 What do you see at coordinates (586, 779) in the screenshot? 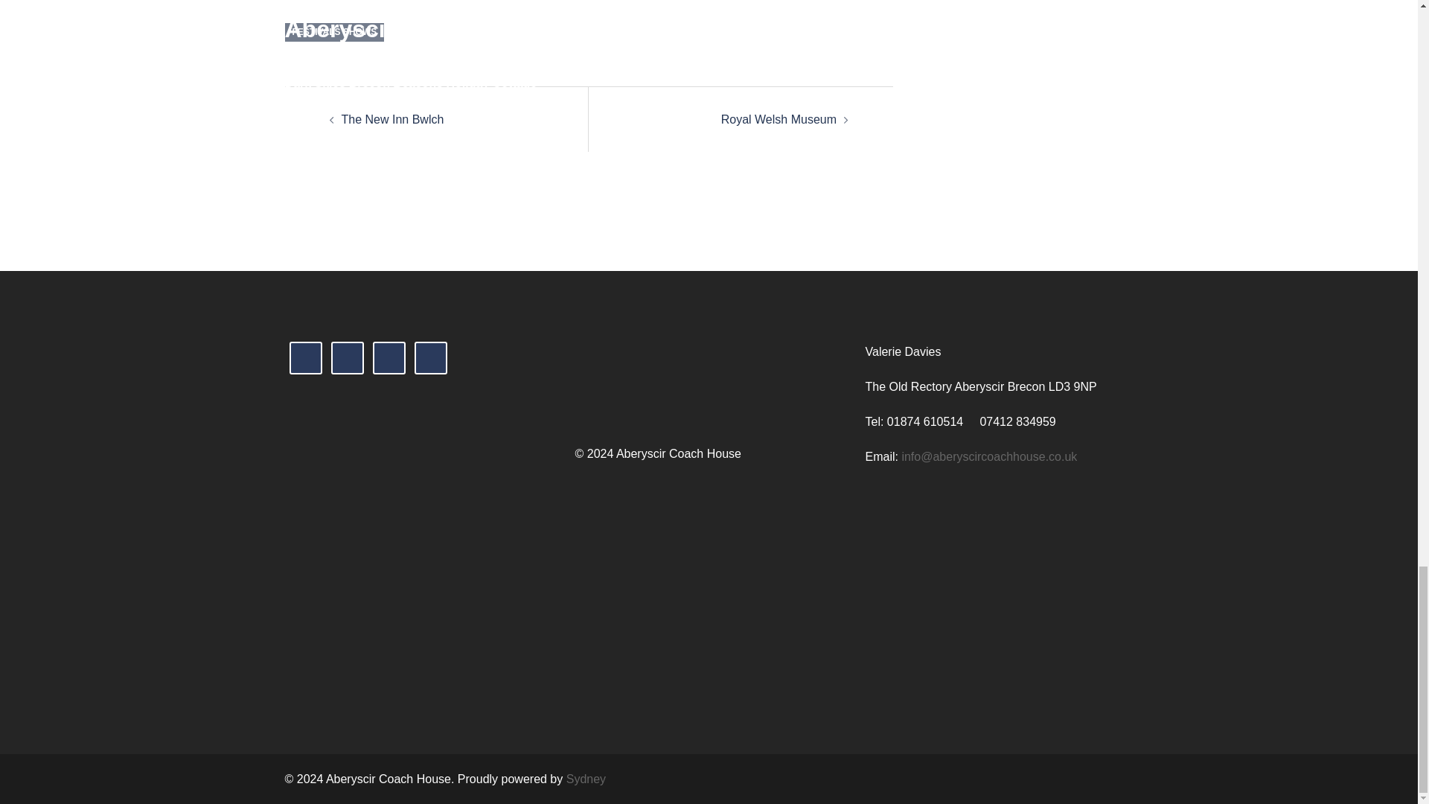
I see `Sydney` at bounding box center [586, 779].